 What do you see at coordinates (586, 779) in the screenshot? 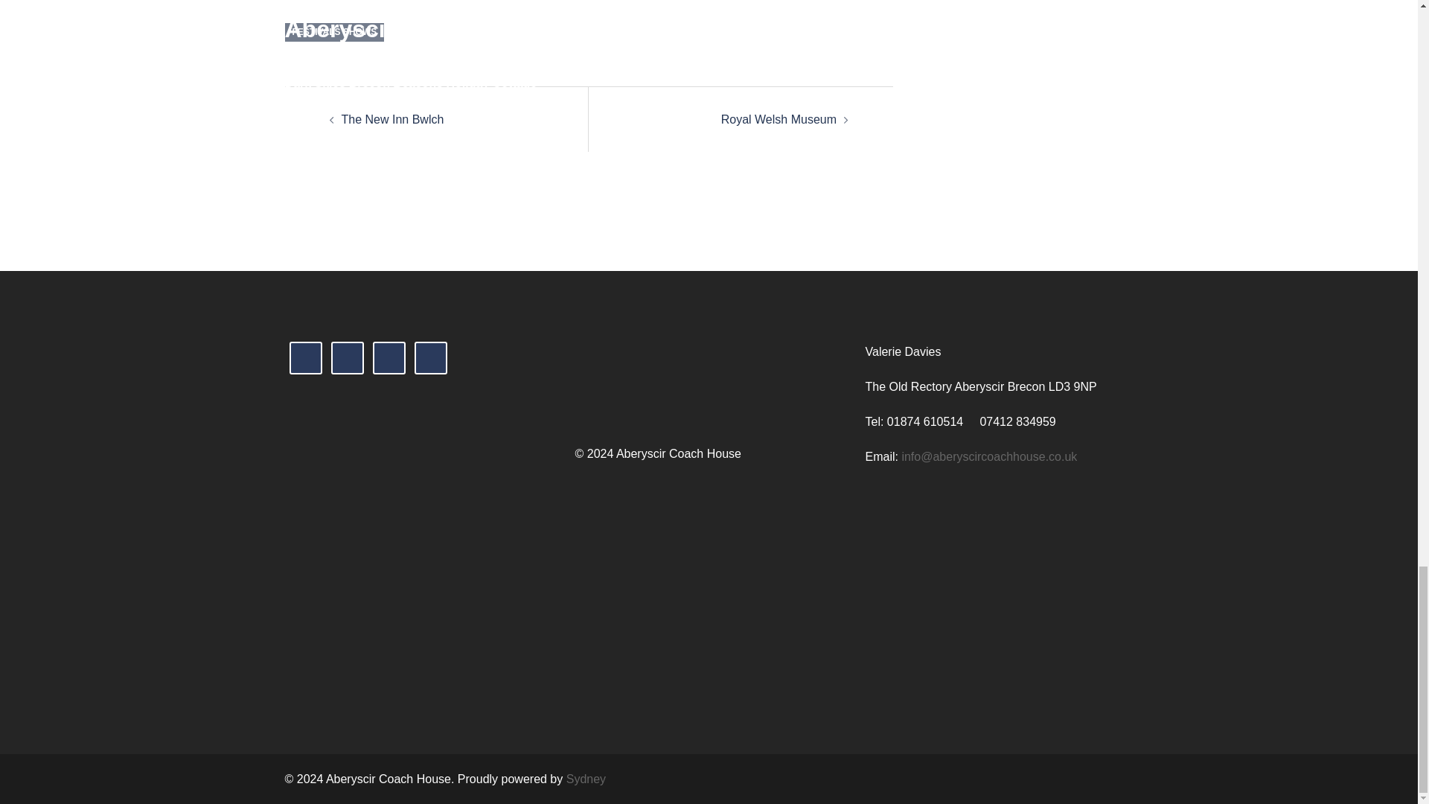
I see `Sydney` at bounding box center [586, 779].